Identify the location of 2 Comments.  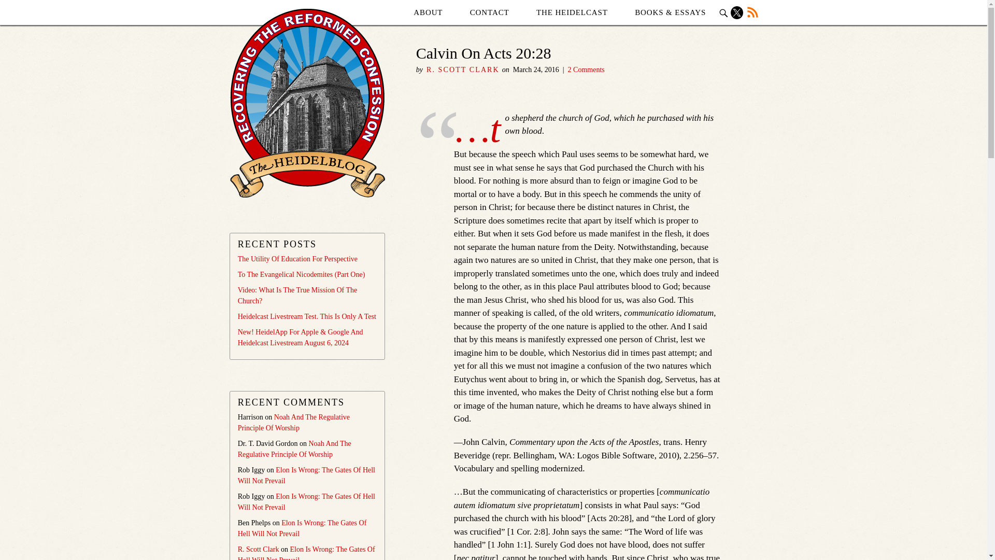
(587, 69).